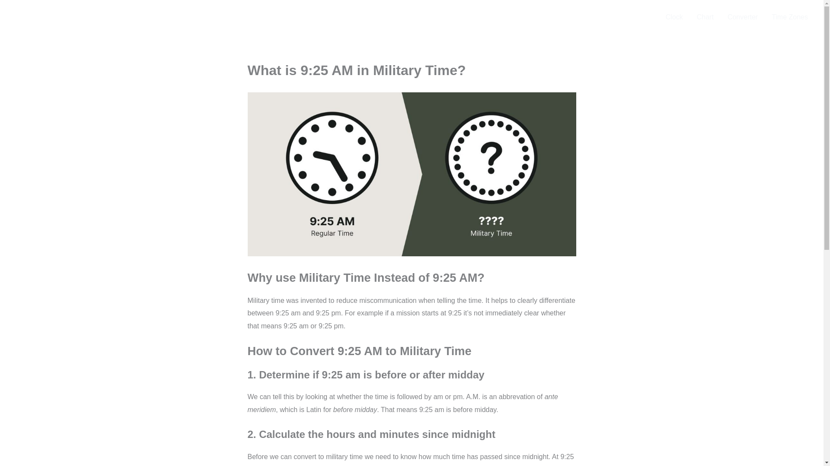 Image resolution: width=830 pixels, height=466 pixels. What do you see at coordinates (674, 17) in the screenshot?
I see `Clock` at bounding box center [674, 17].